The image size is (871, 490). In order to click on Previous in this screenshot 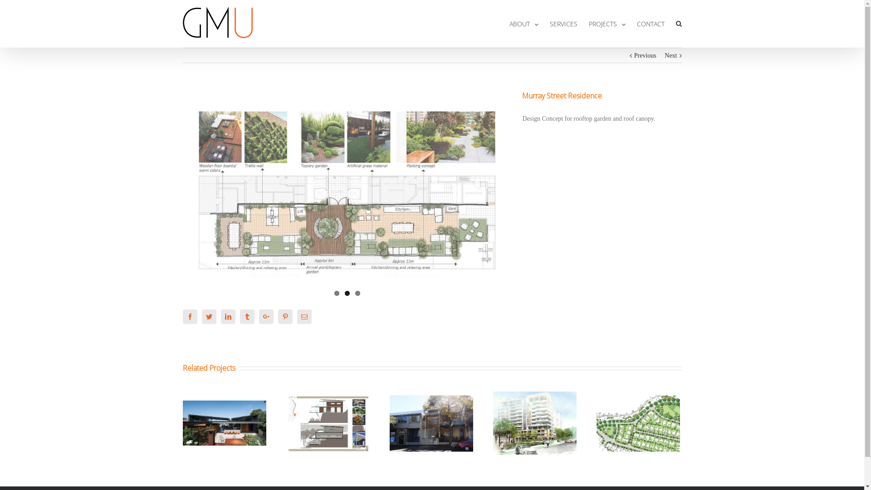, I will do `click(645, 56)`.